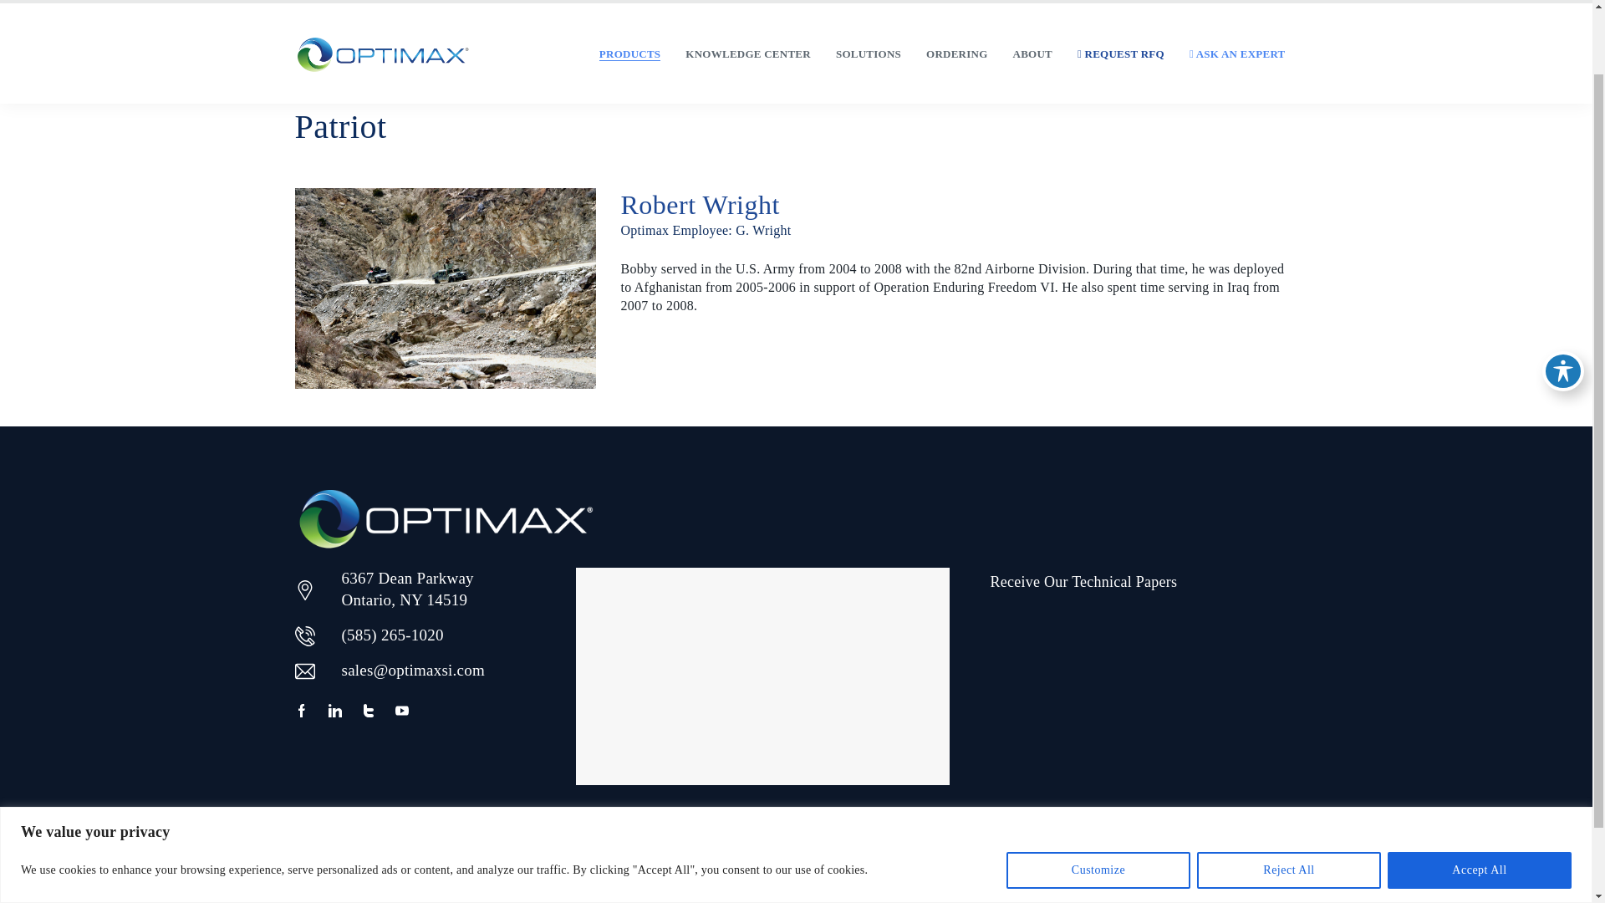 This screenshot has width=1605, height=903. I want to click on Optimax Systems, Inc, so click(445, 518).